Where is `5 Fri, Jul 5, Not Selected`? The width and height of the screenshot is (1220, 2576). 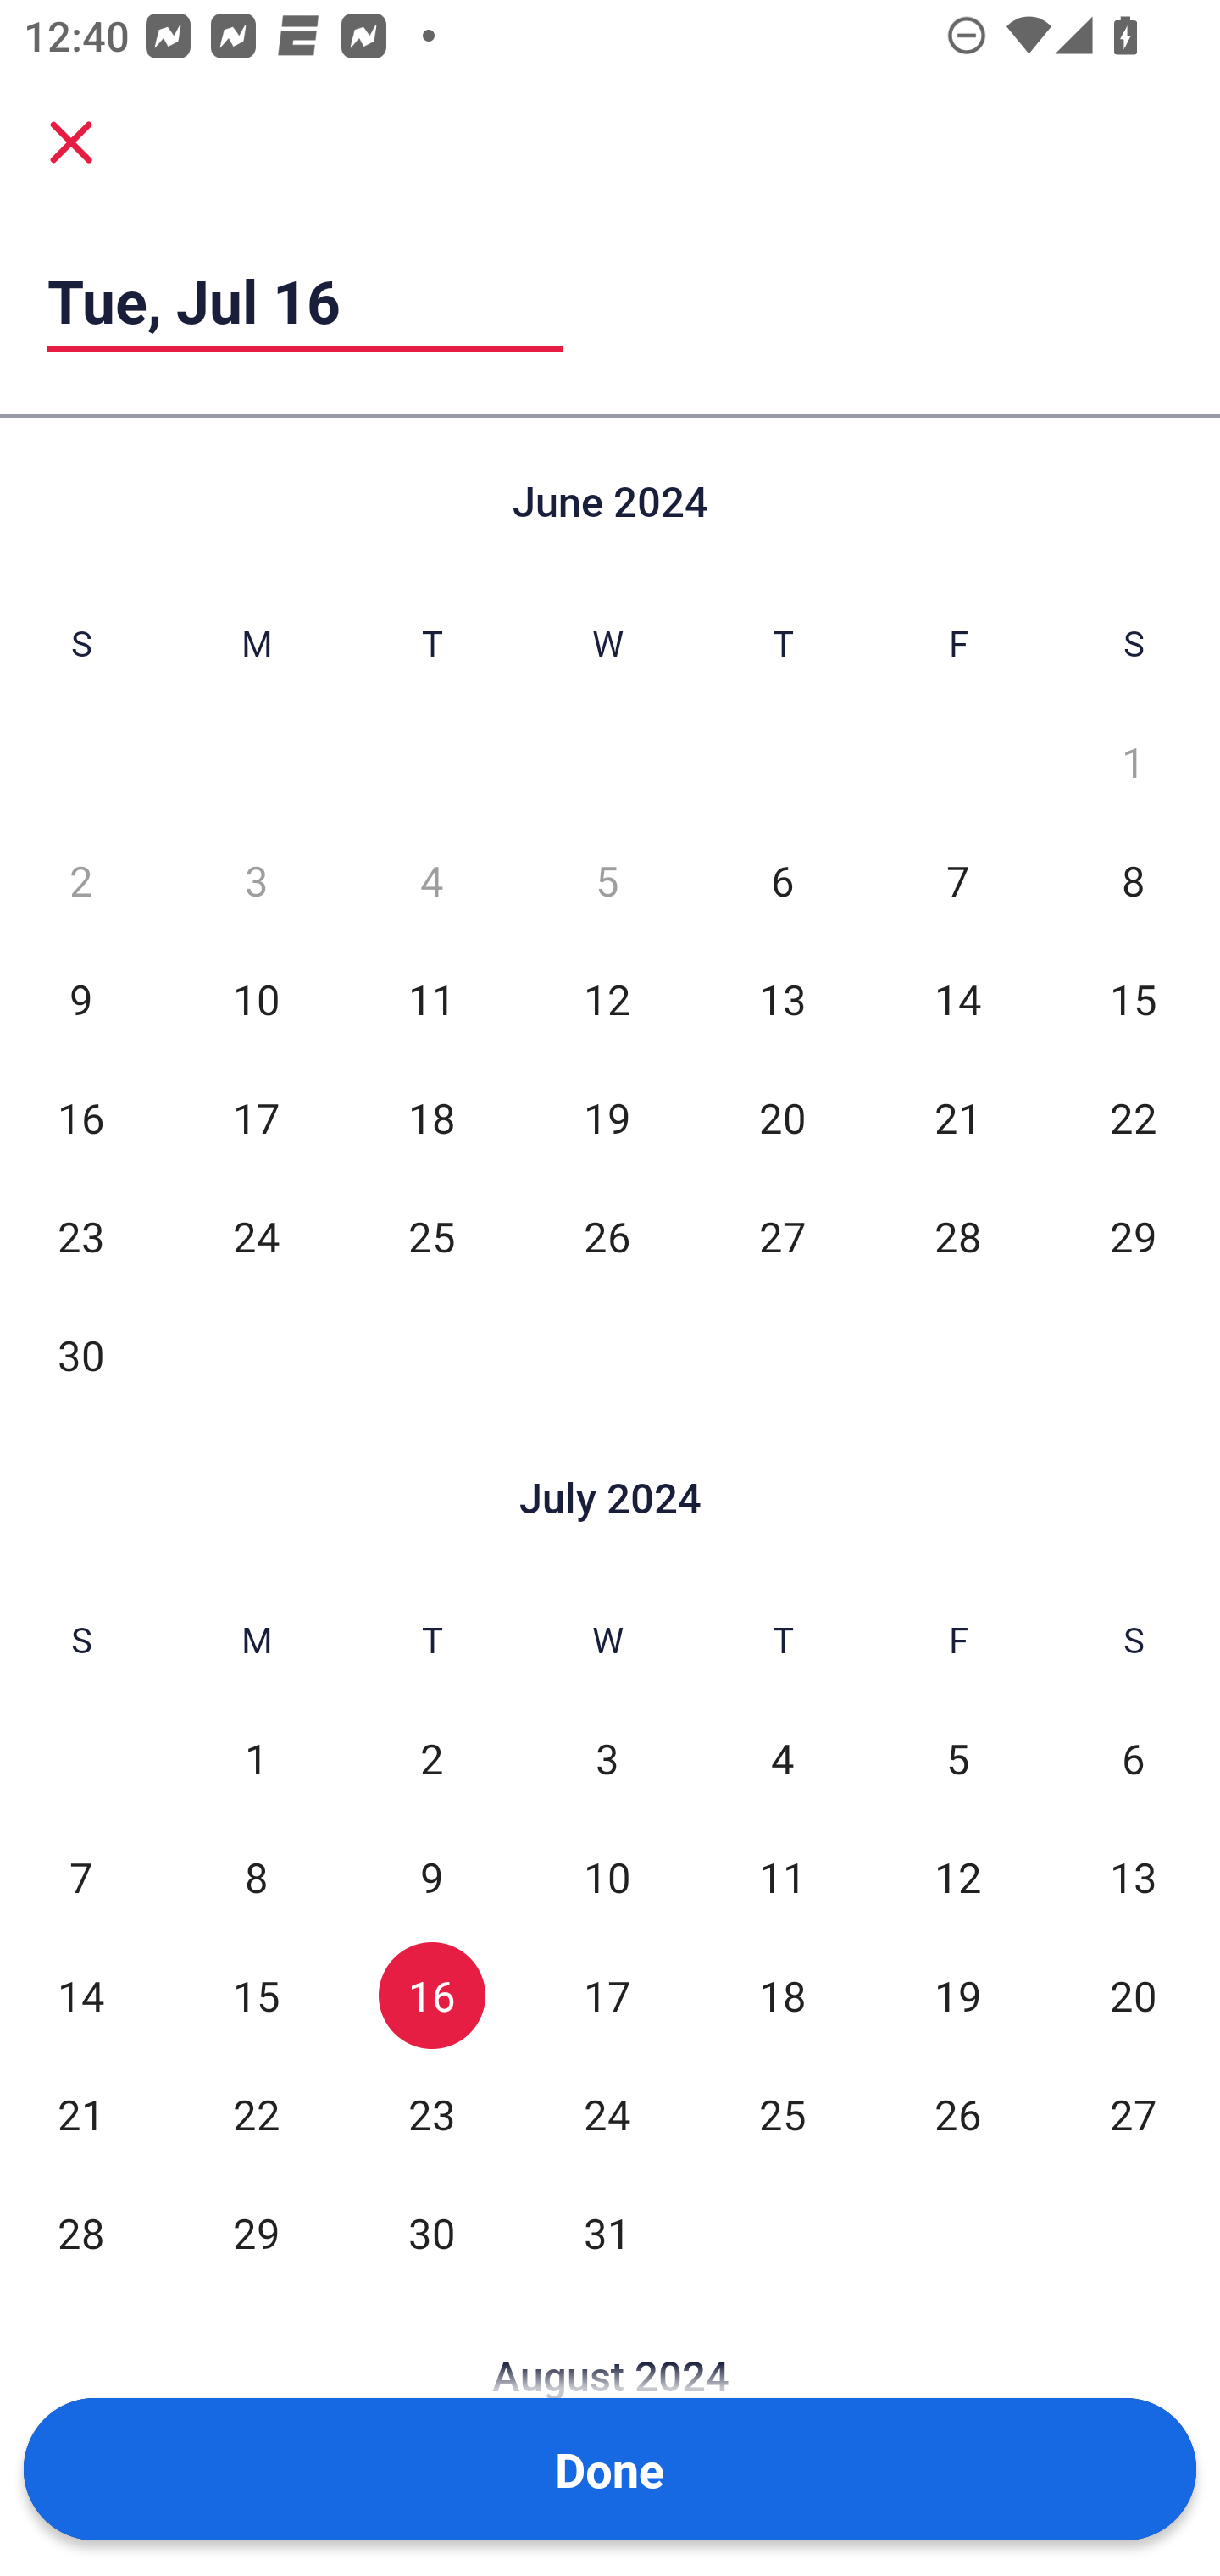 5 Fri, Jul 5, Not Selected is located at coordinates (957, 1759).